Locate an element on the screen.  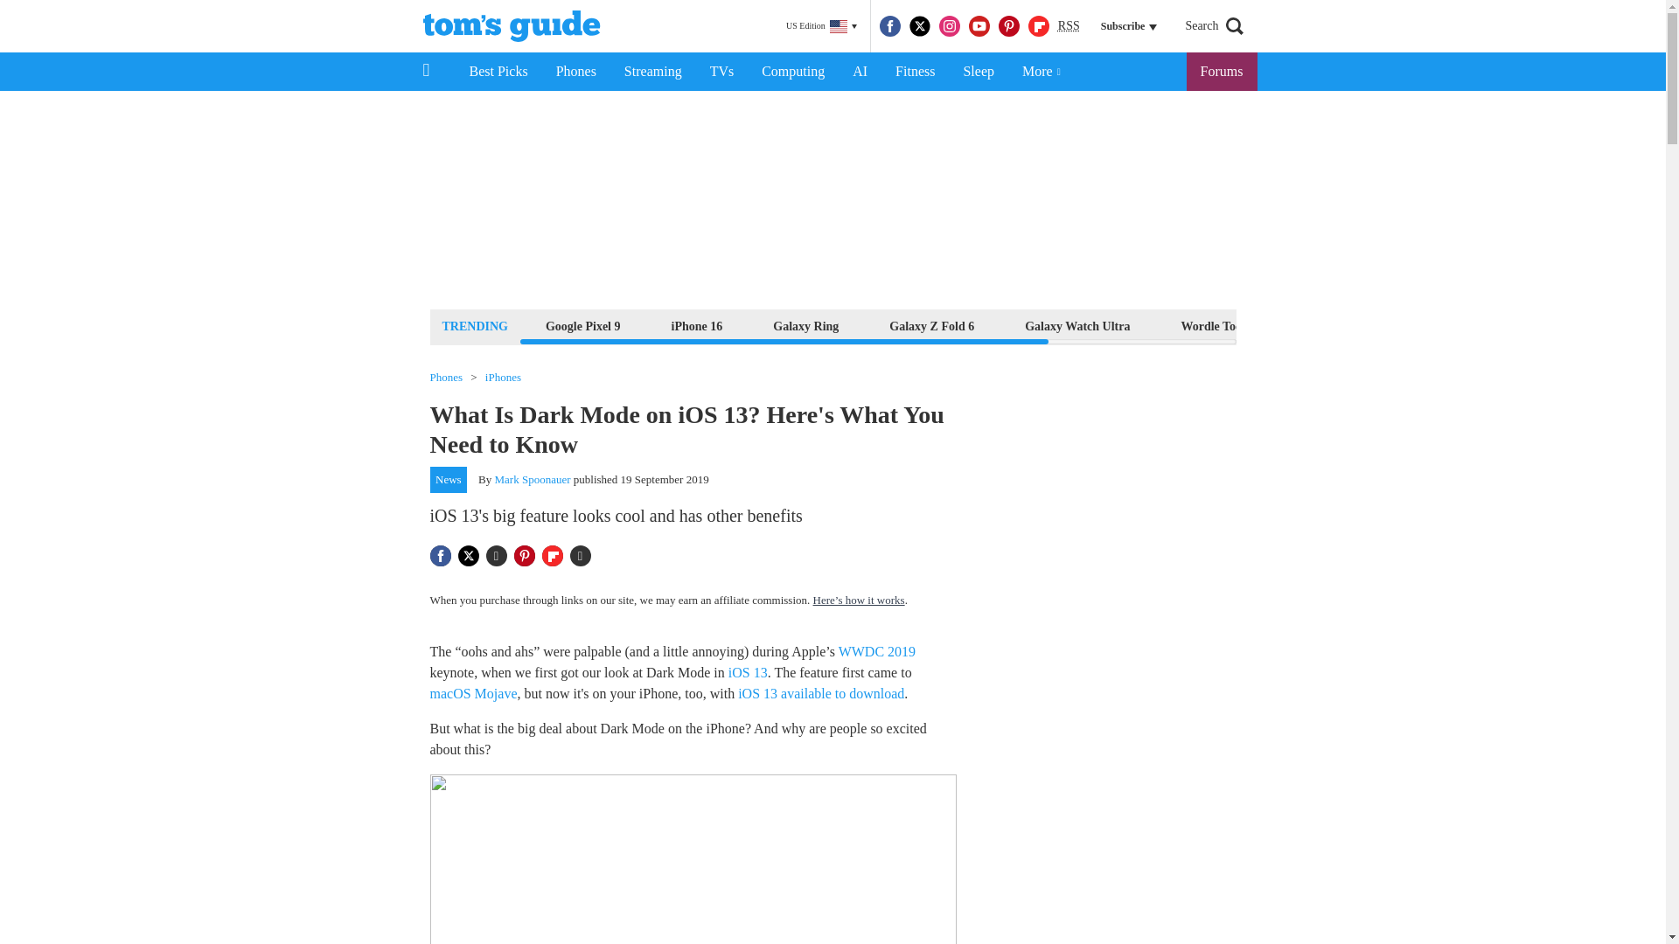
RSS is located at coordinates (1069, 26).